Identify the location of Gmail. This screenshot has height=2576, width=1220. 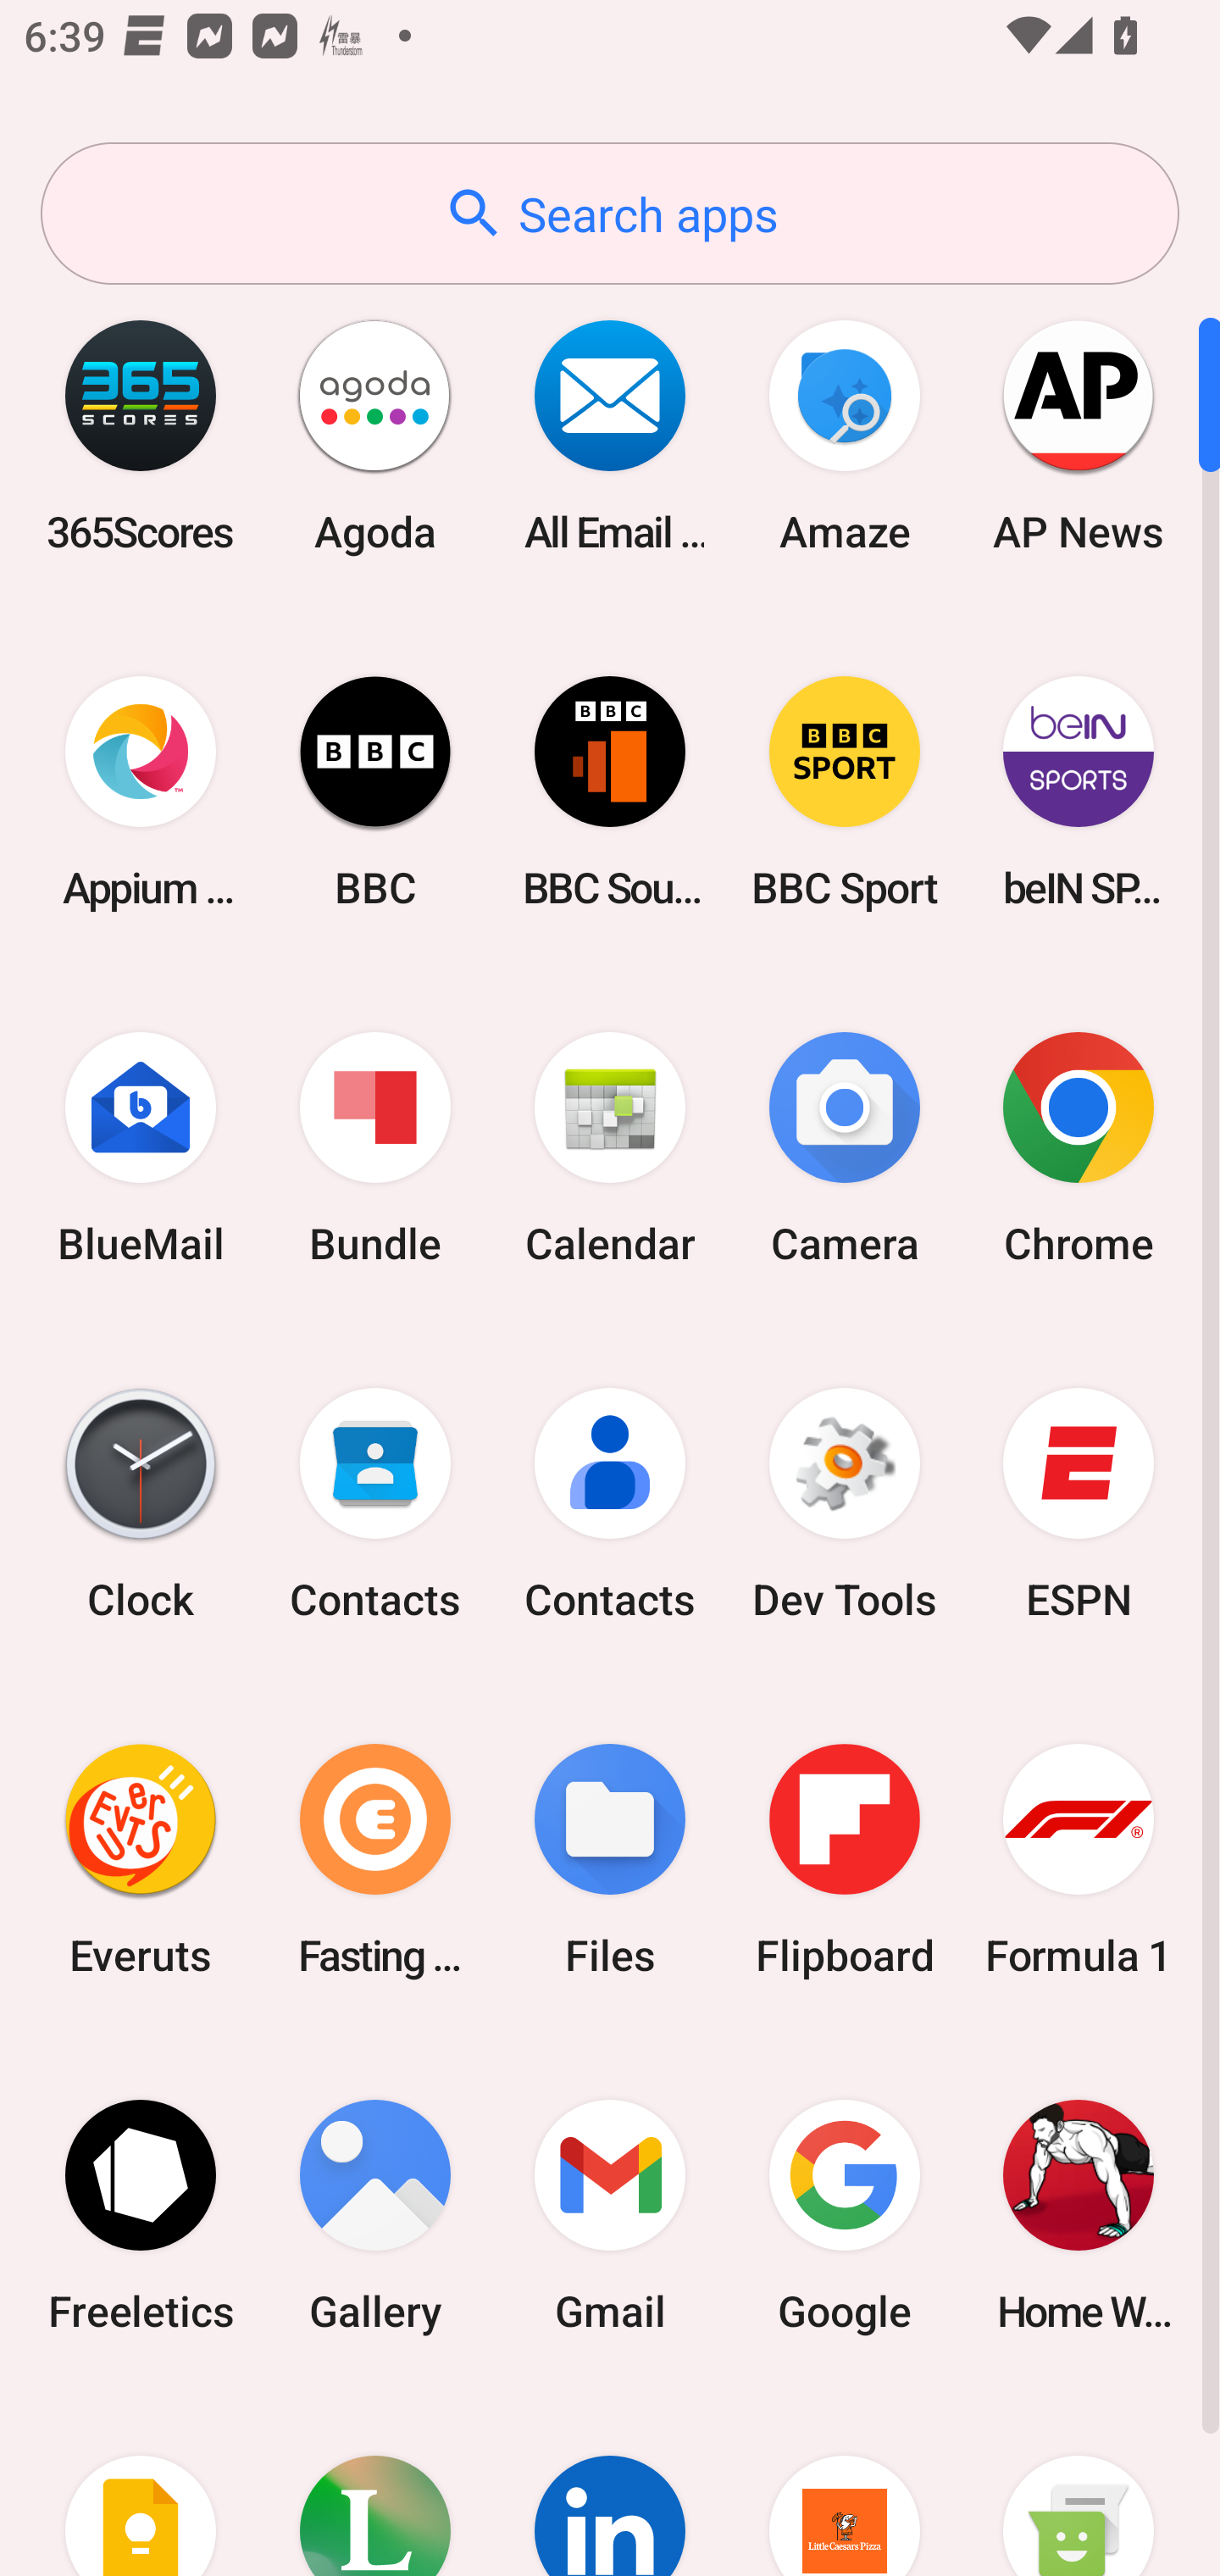
(610, 2215).